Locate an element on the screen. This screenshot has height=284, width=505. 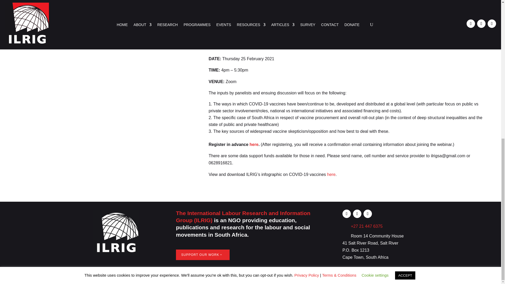
Follow on Instagram is located at coordinates (368, 214).